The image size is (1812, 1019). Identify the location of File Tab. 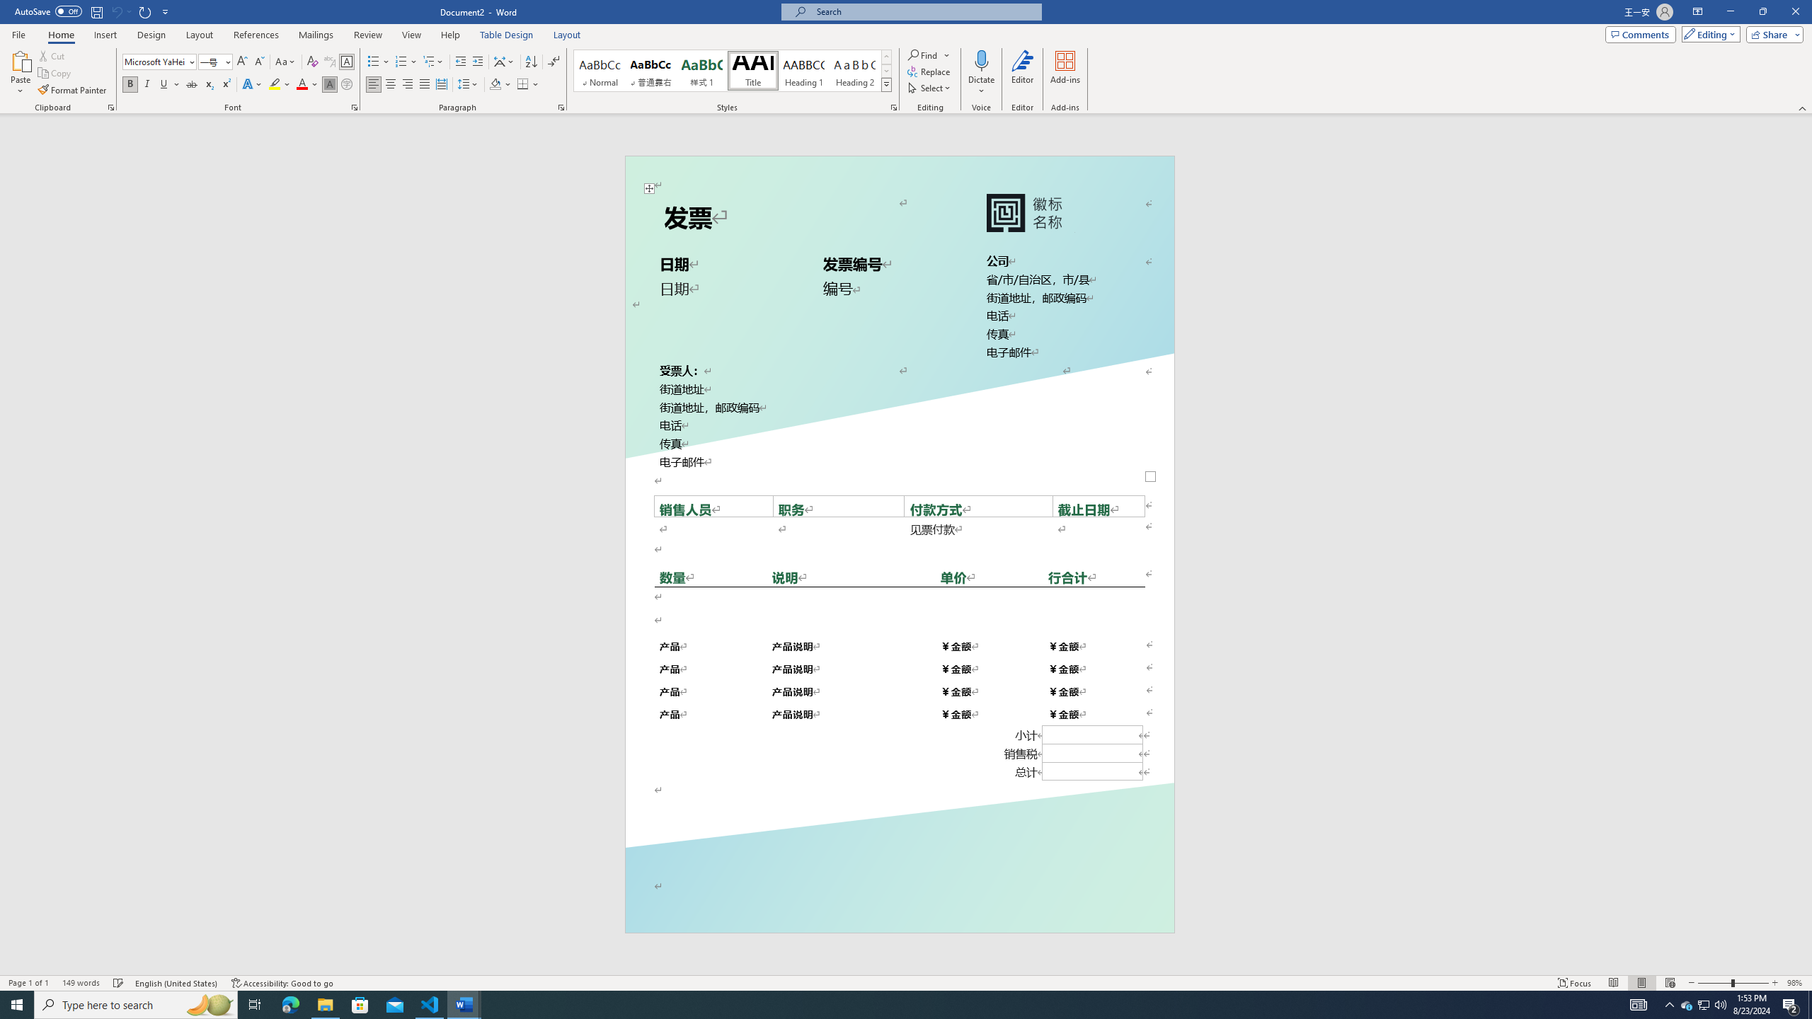
(18, 34).